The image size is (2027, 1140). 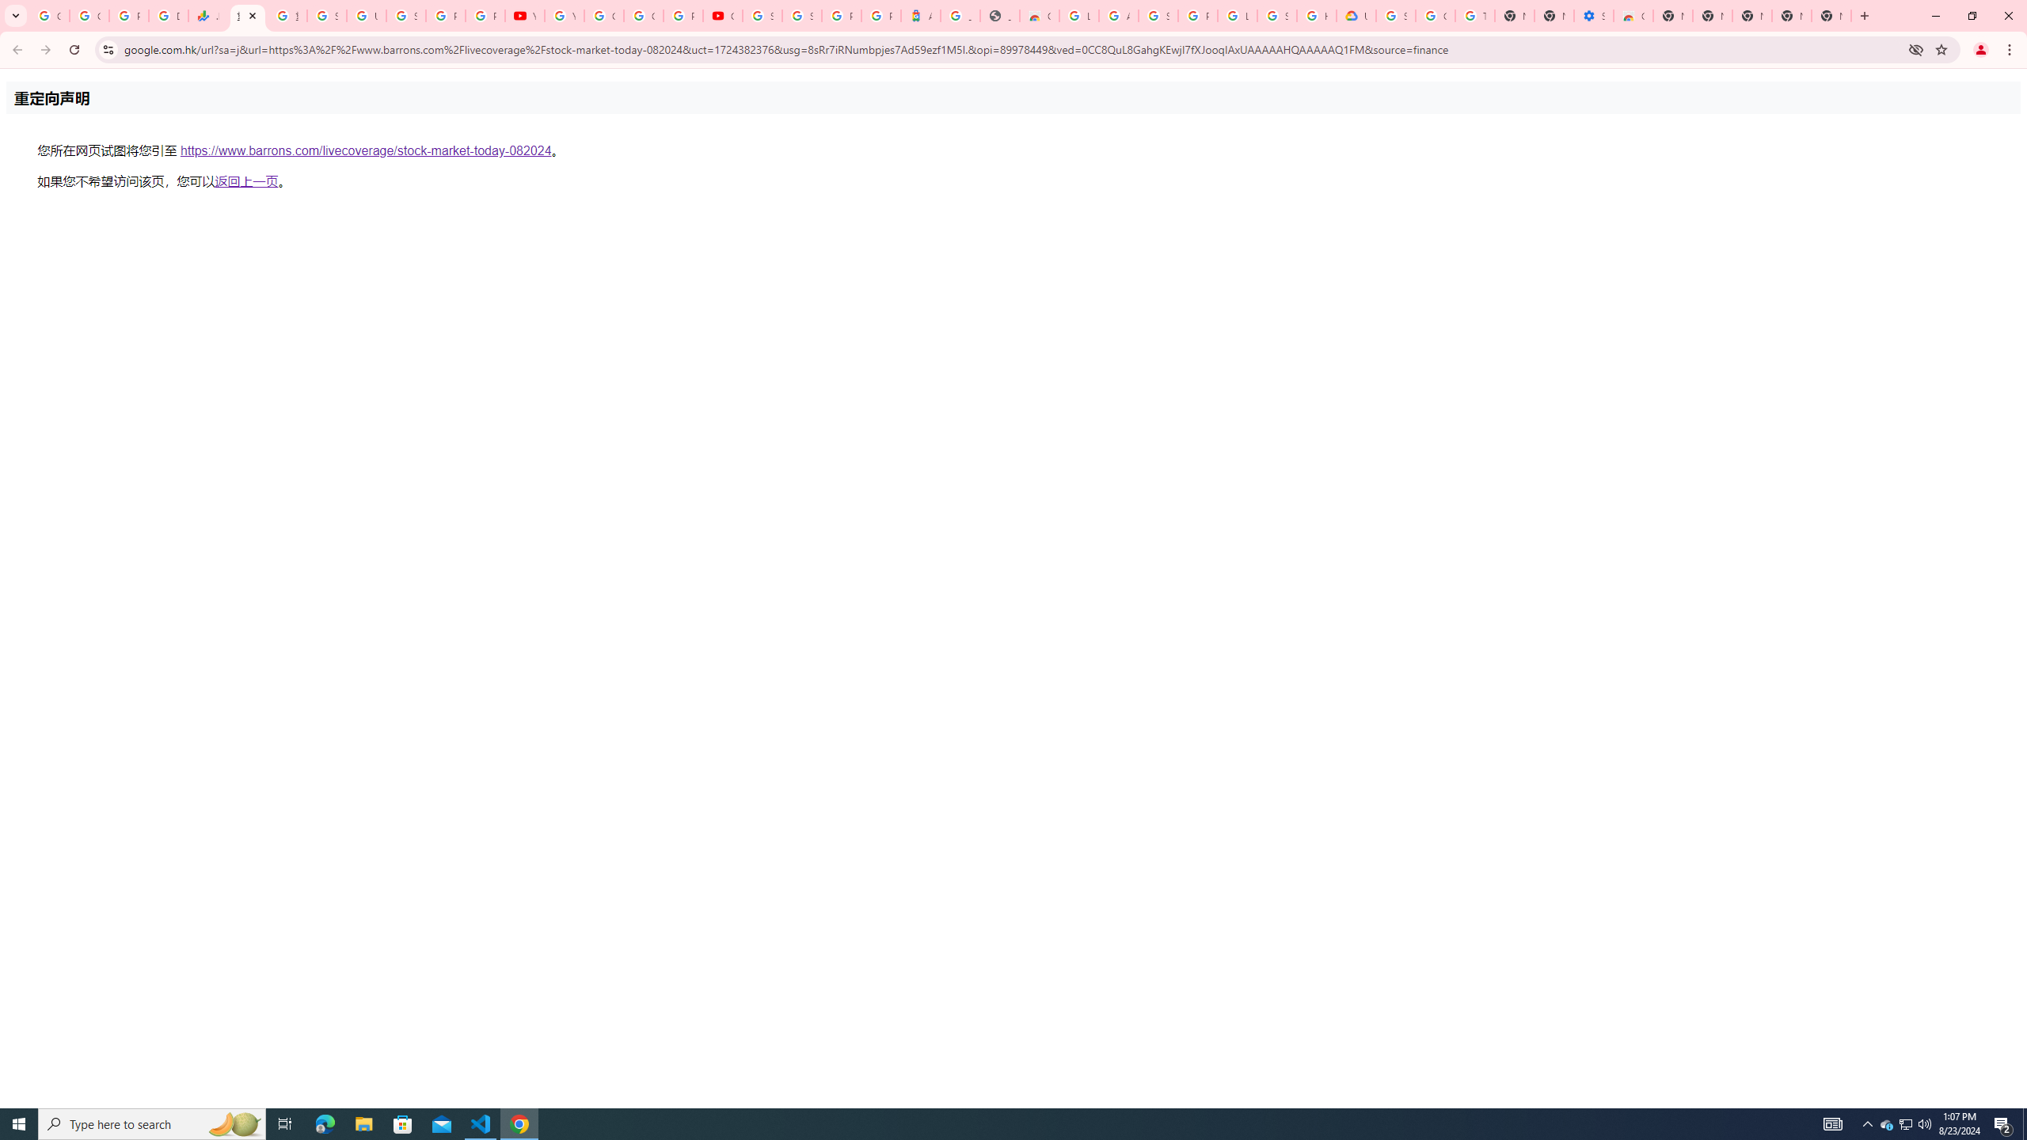 I want to click on New Tab, so click(x=1672, y=16).